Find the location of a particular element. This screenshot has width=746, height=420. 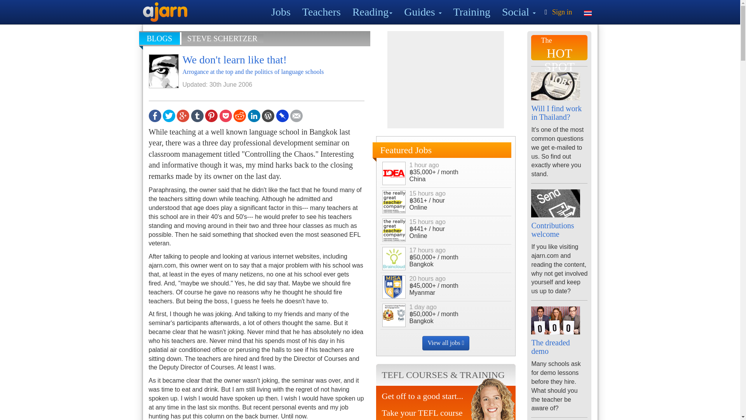

Share on Twitter is located at coordinates (169, 115).